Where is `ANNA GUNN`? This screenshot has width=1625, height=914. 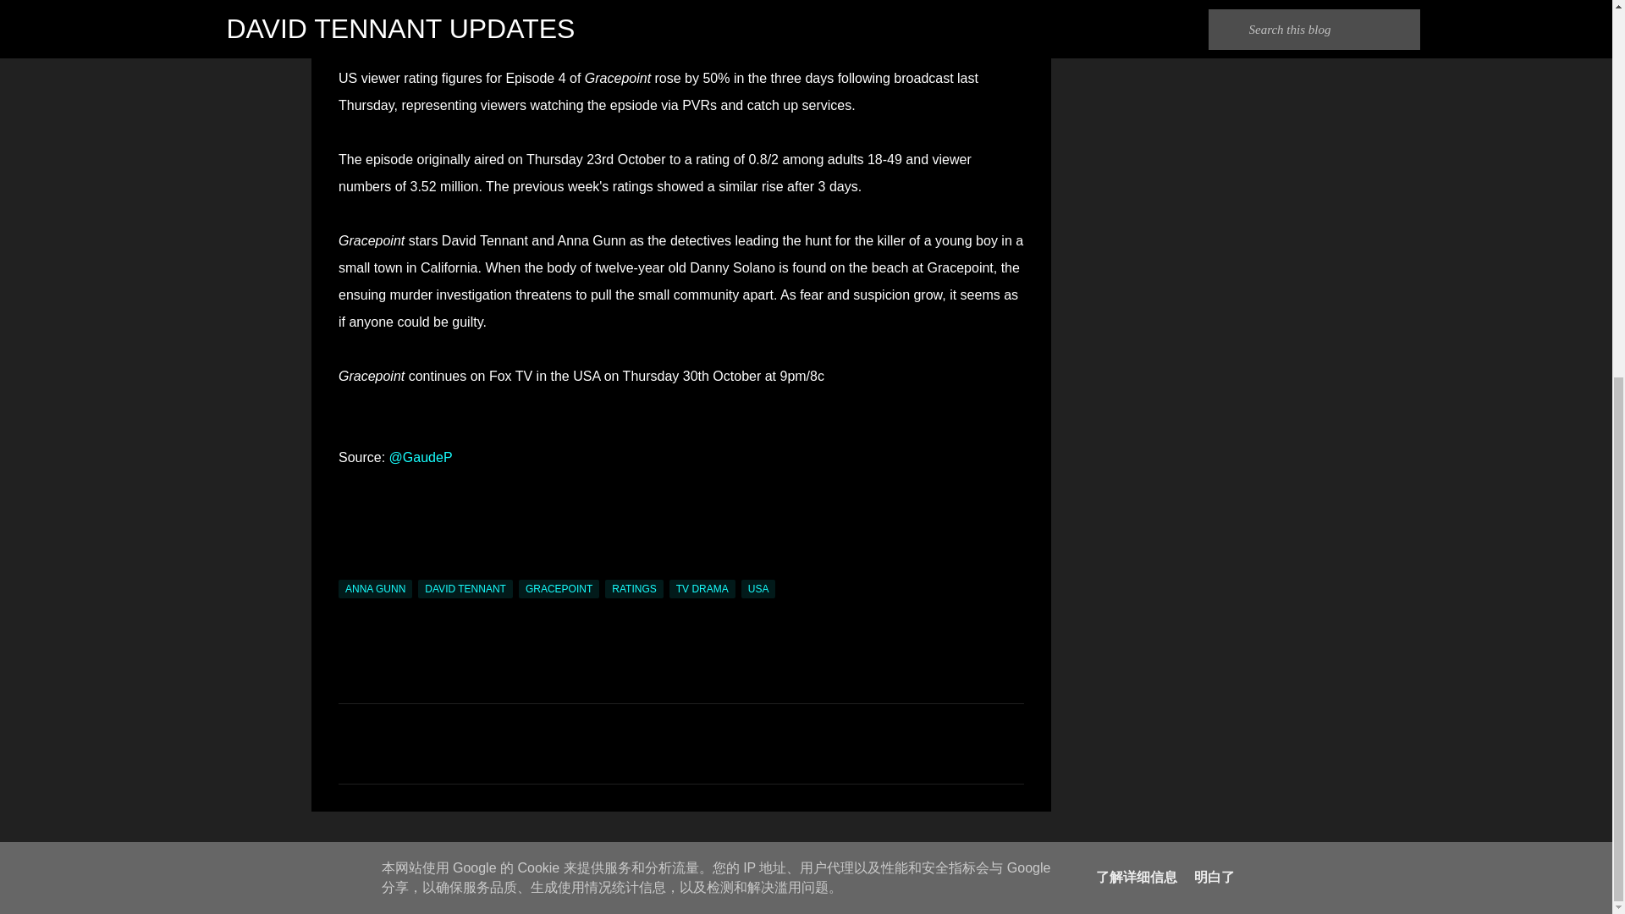
ANNA GUNN is located at coordinates (375, 589).